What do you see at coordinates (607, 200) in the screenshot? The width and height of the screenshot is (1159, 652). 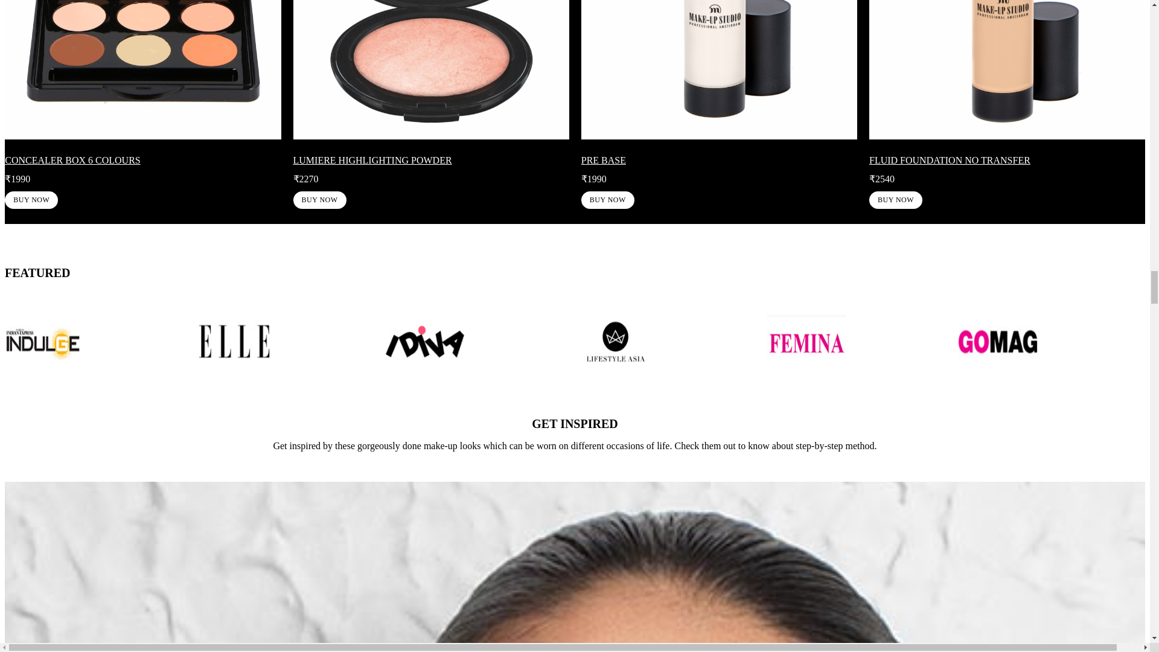 I see `Pre Base` at bounding box center [607, 200].